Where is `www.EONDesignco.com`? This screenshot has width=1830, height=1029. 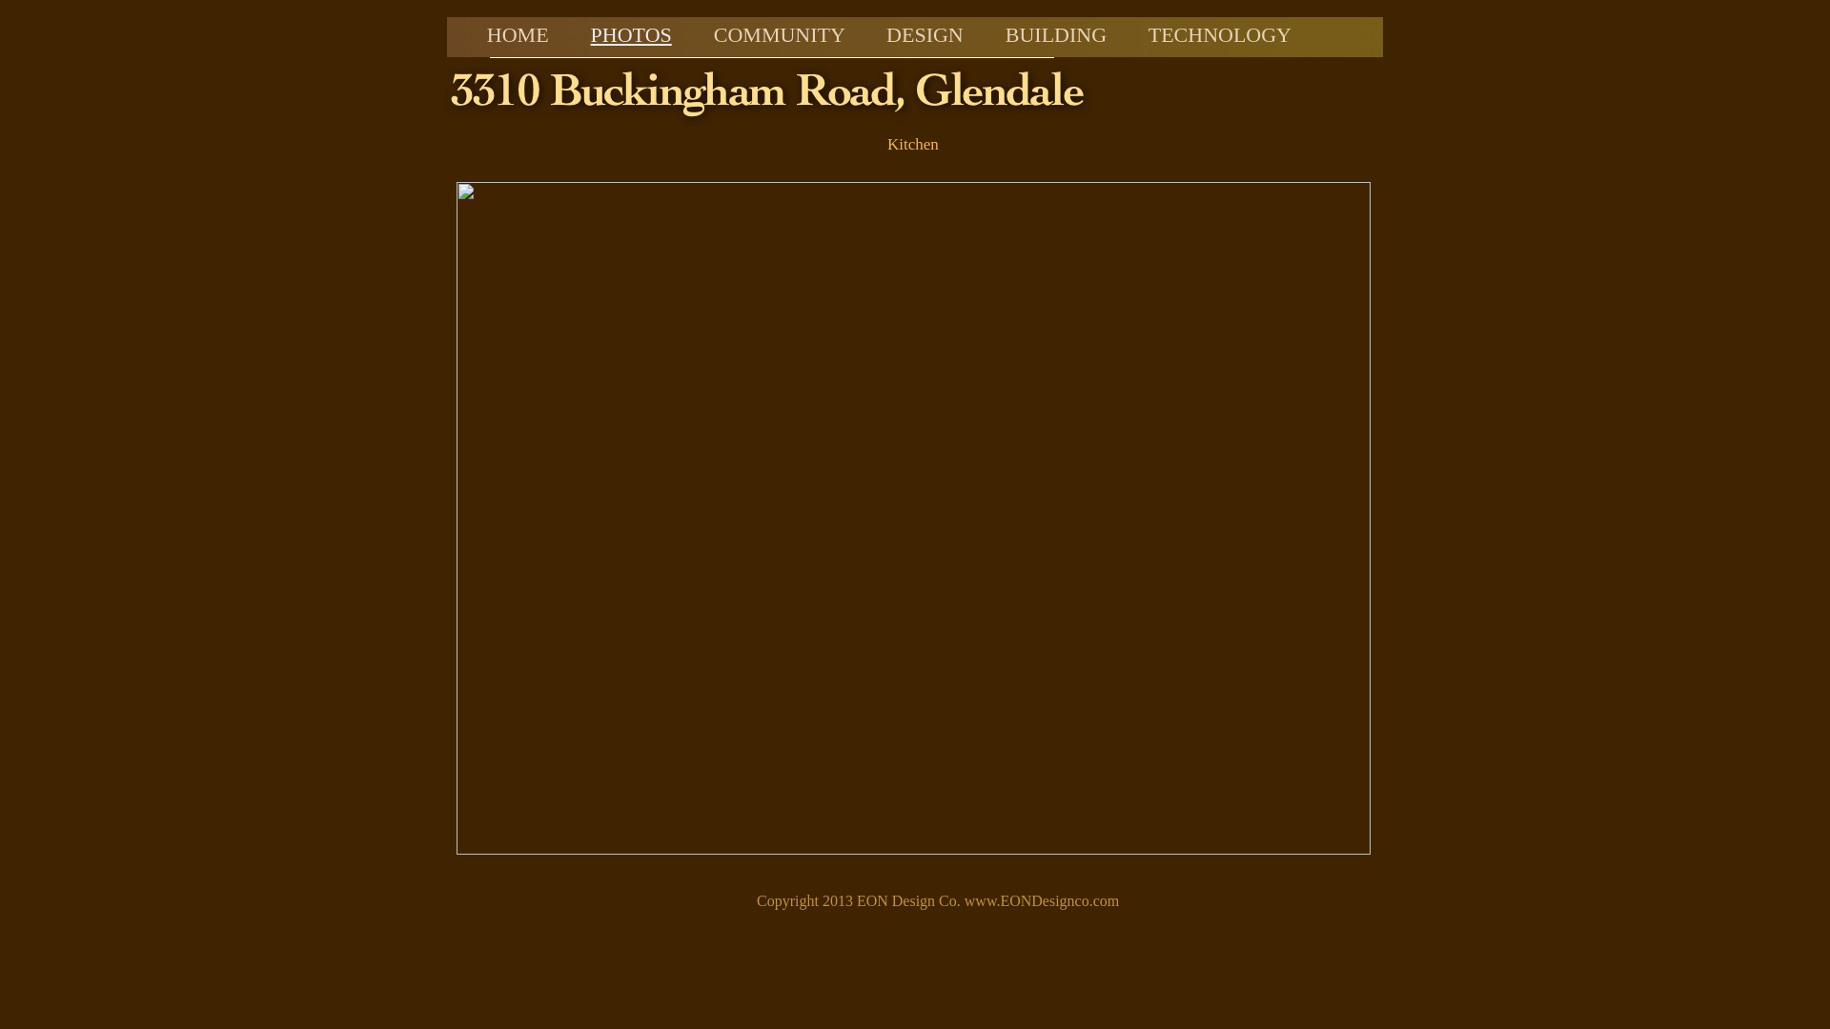
www.EONDesignco.com is located at coordinates (1042, 901).